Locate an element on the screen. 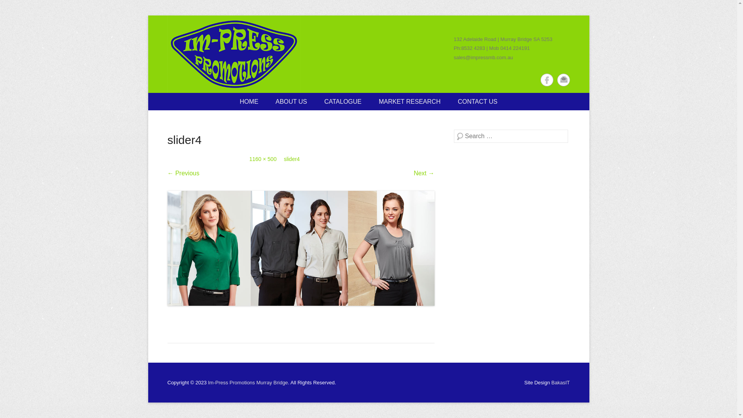 The height and width of the screenshot is (418, 743). Im-Press Promotions Murray Bridge is located at coordinates (234, 54).